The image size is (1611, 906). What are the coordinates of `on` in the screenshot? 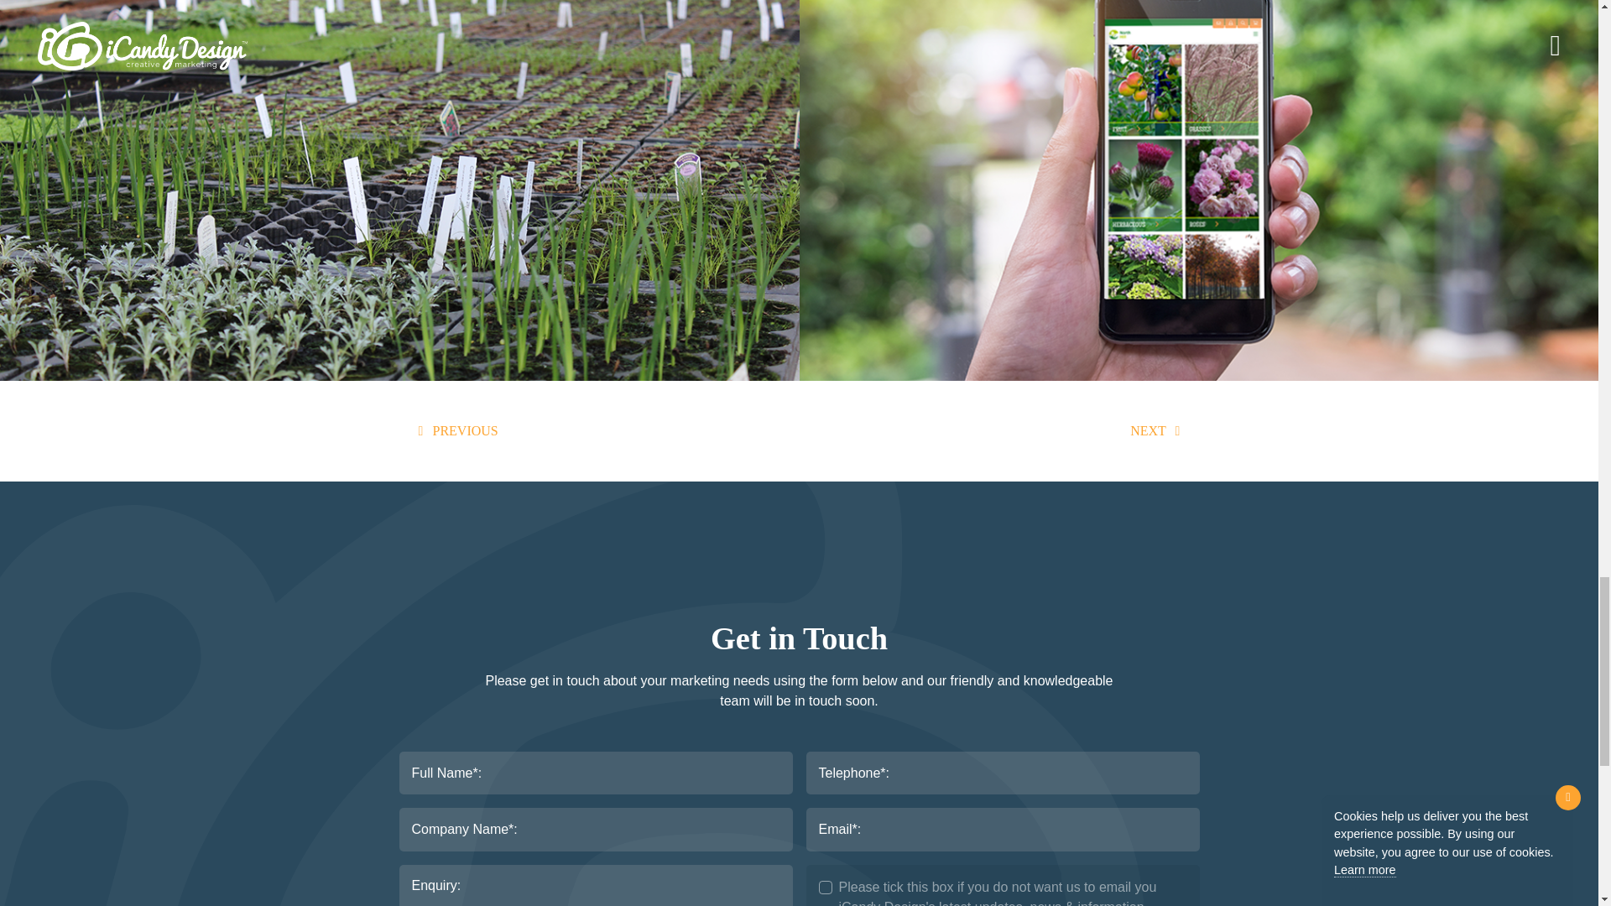 It's located at (826, 887).